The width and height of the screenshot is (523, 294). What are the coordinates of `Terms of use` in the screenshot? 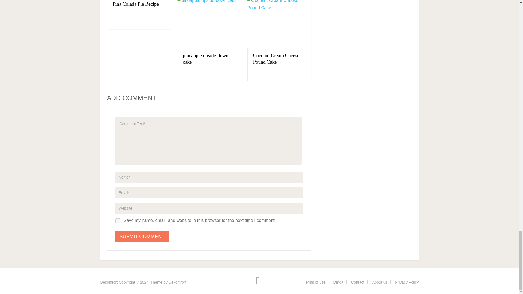 It's located at (314, 282).